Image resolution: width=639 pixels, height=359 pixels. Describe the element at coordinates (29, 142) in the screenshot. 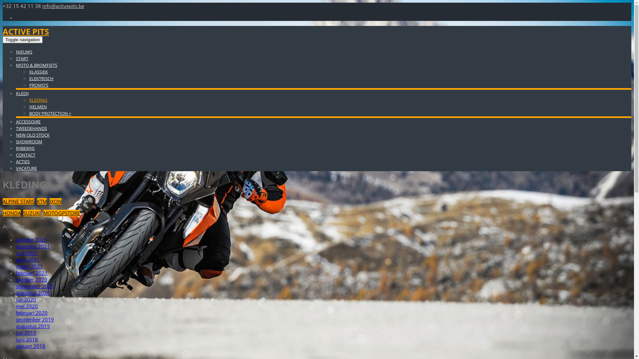

I see `SHOWROOM` at that location.